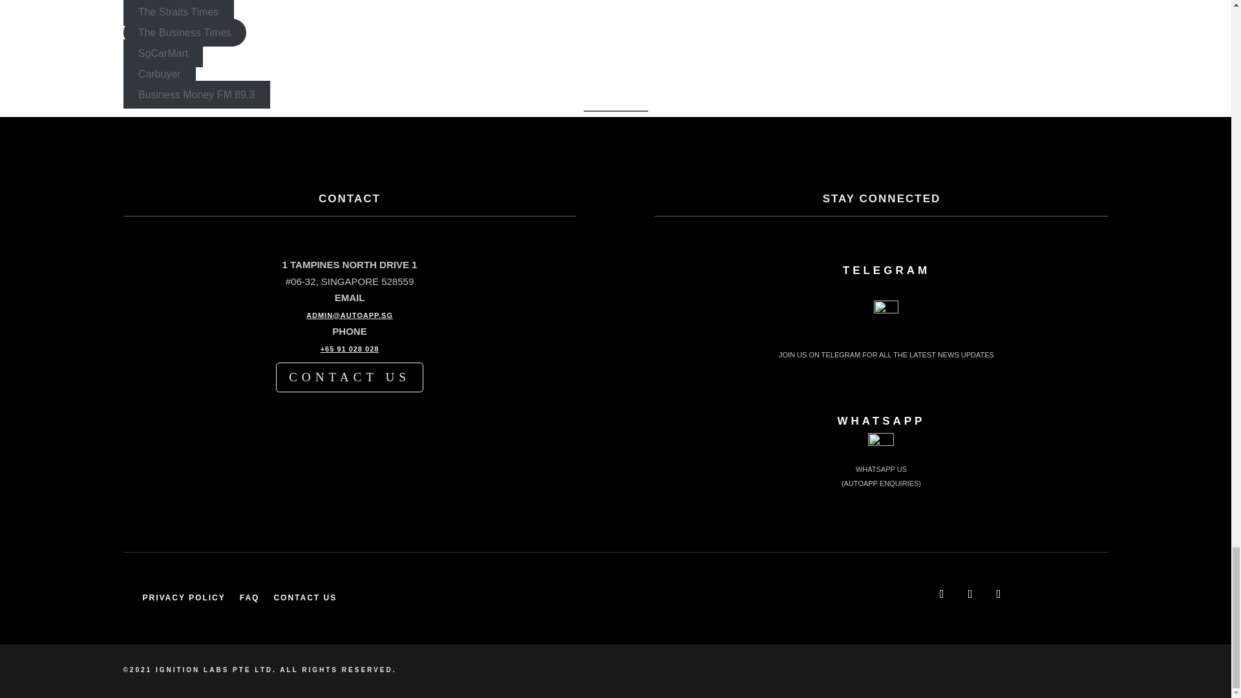  Describe the element at coordinates (178, 12) in the screenshot. I see `The Straits Times` at that location.